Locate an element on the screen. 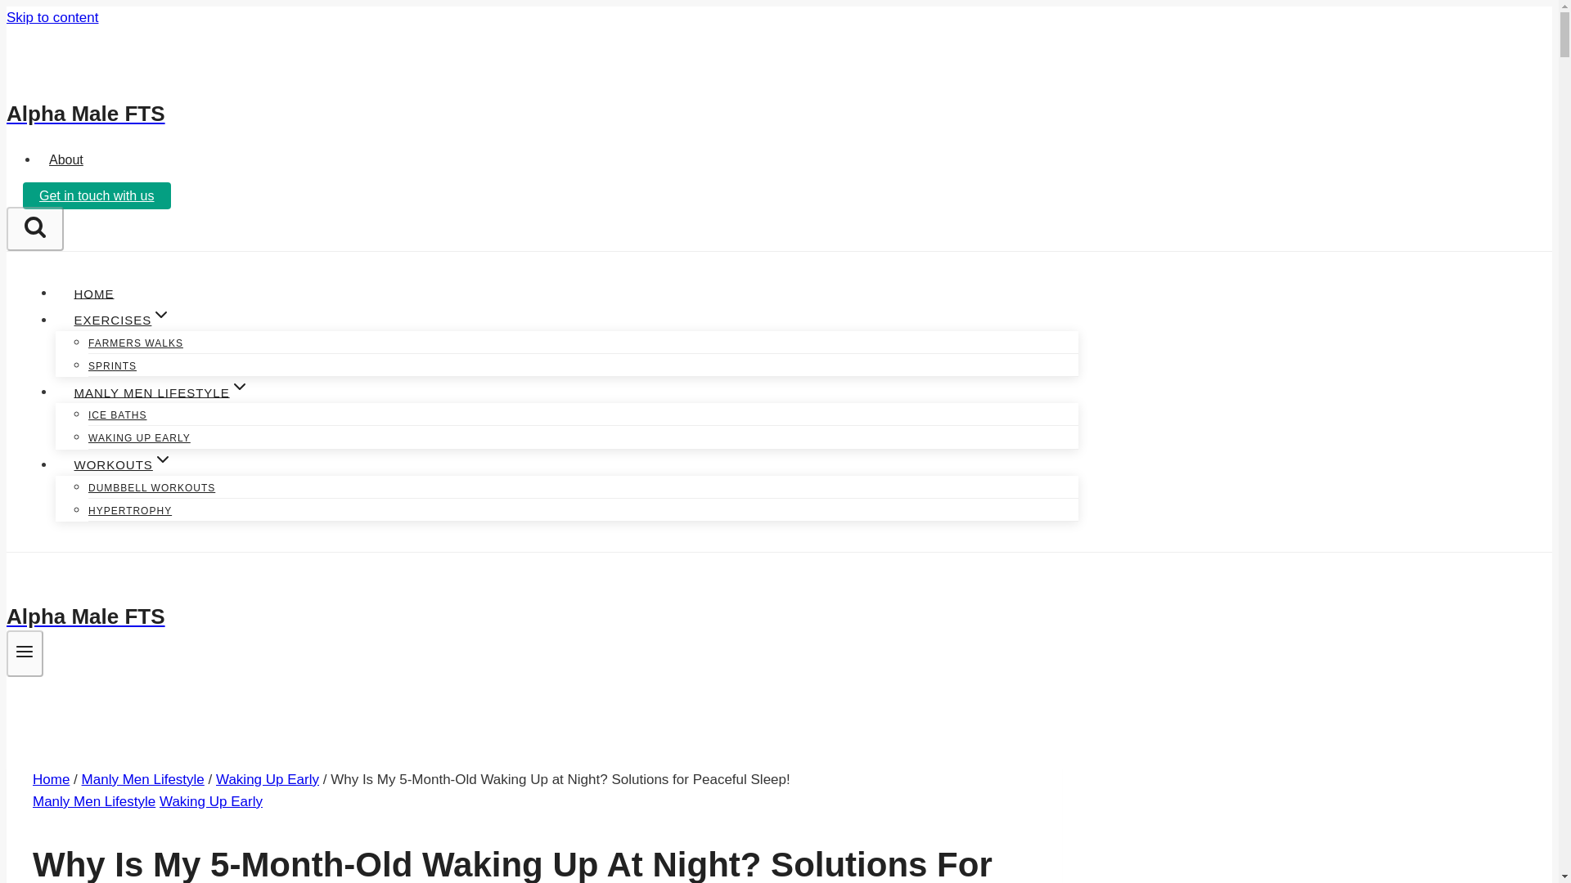 This screenshot has height=883, width=1571. Toggle Menu is located at coordinates (25, 651).